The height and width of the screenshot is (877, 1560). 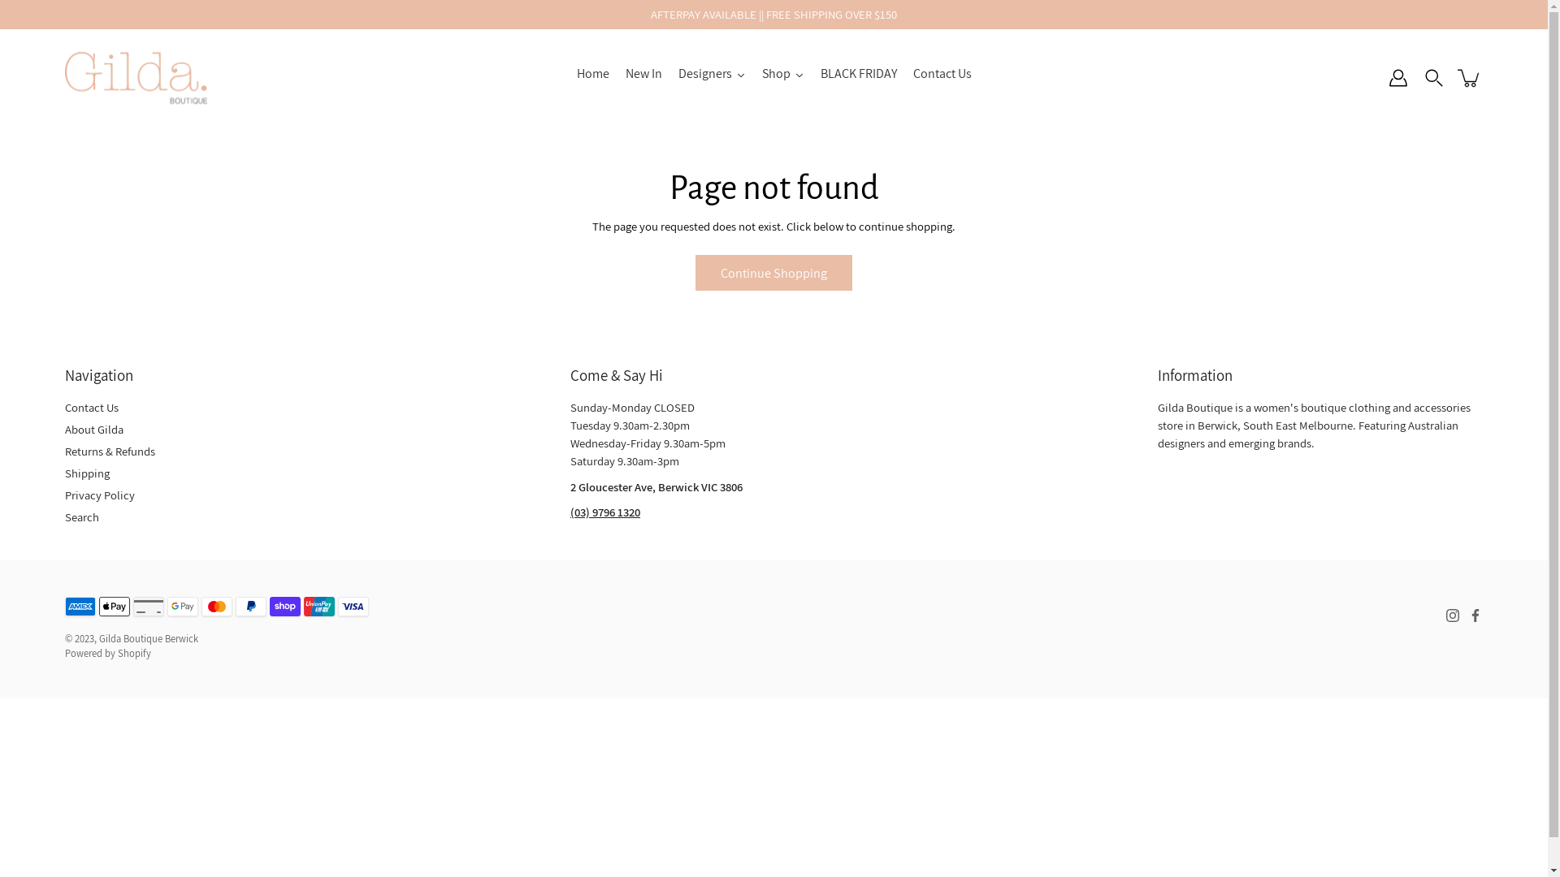 What do you see at coordinates (88, 473) in the screenshot?
I see `Shipping` at bounding box center [88, 473].